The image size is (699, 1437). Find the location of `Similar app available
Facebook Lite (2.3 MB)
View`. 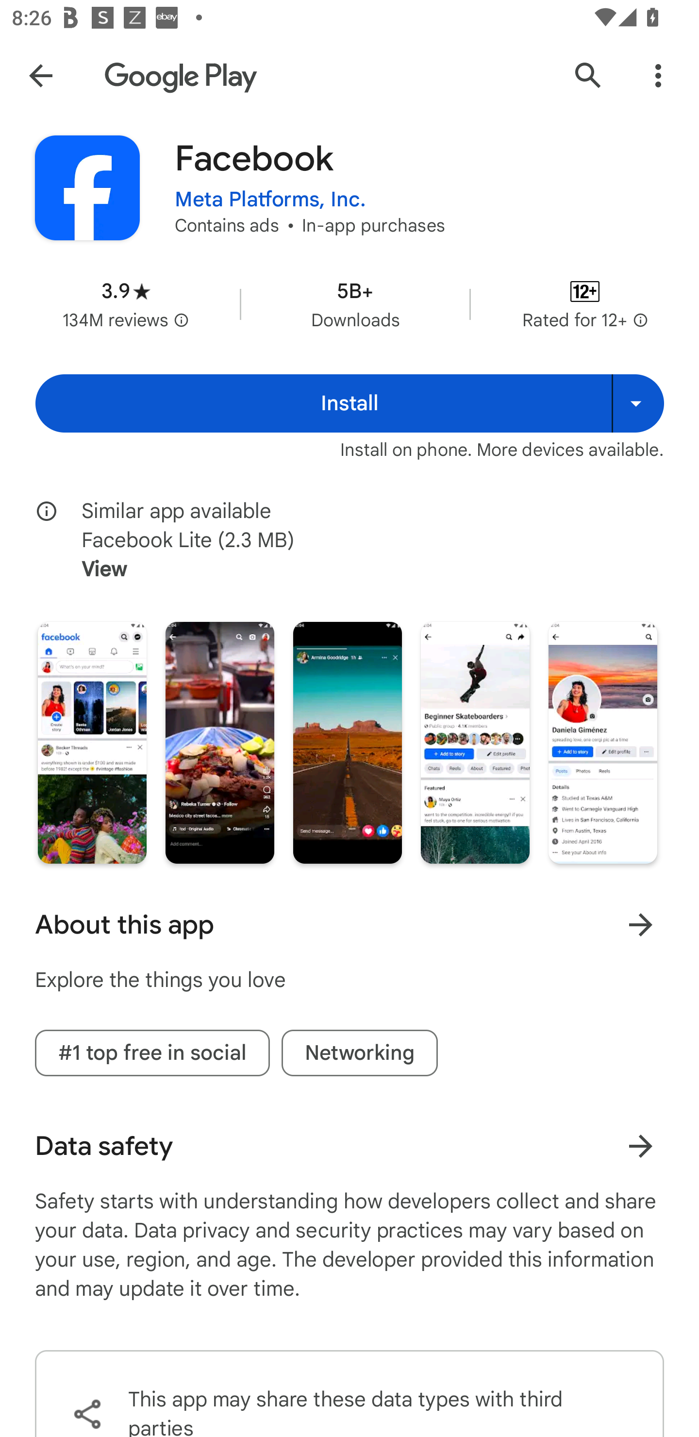

Similar app available
Facebook Lite (2.3 MB)
View is located at coordinates (361, 540).